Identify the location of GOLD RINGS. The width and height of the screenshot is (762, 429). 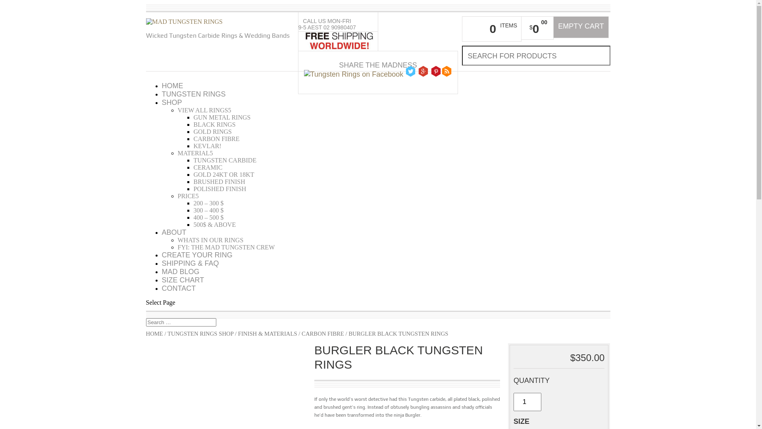
(213, 132).